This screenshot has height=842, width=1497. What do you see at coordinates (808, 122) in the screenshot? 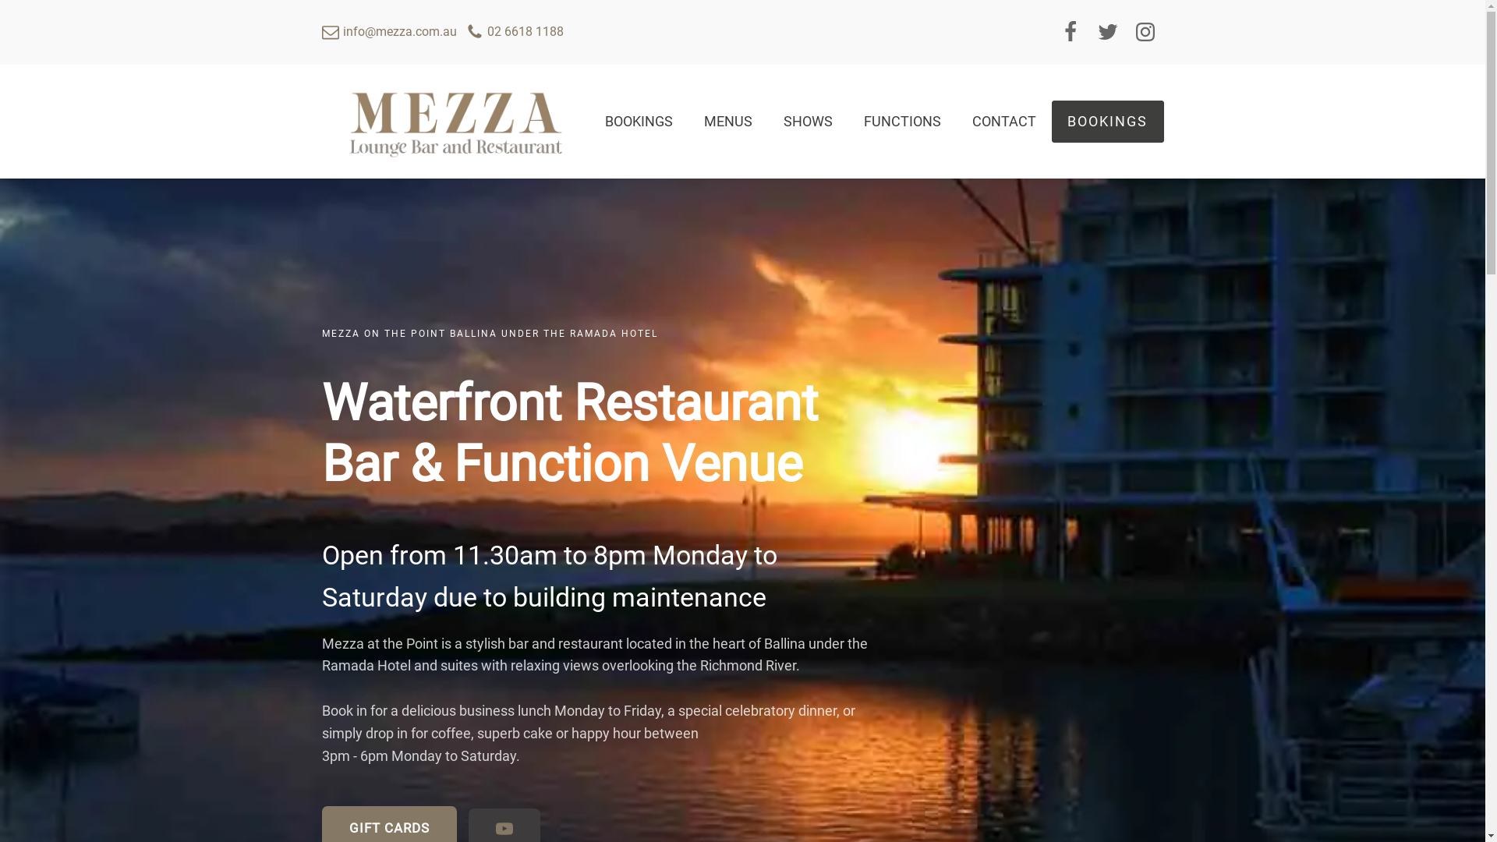
I see `SHOWS` at bounding box center [808, 122].